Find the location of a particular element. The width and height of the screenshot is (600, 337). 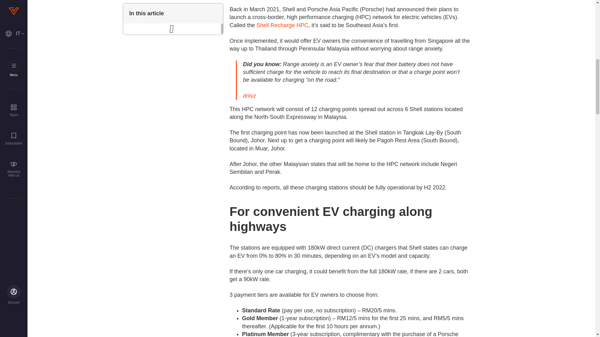

Shell Recharge HPC is located at coordinates (282, 25).